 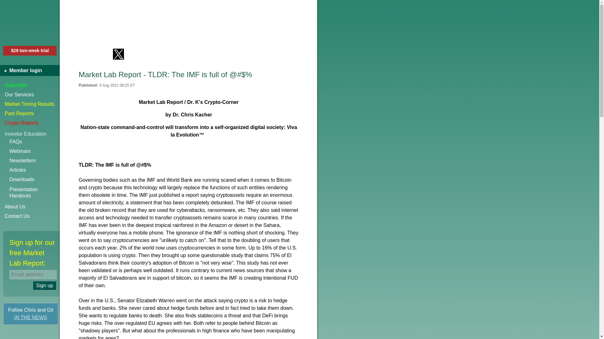 I want to click on Sign up, so click(x=30, y=85).